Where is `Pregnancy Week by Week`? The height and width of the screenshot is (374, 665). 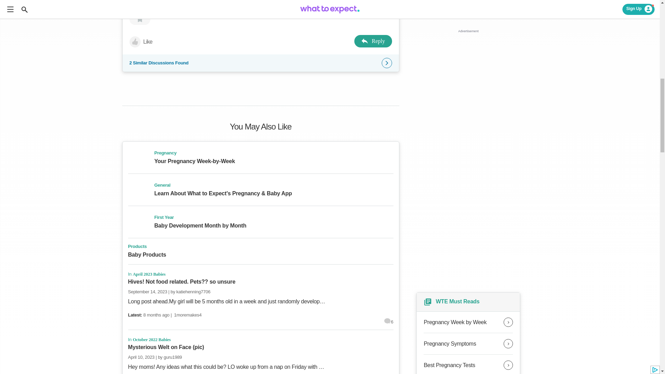
Pregnancy Week by Week is located at coordinates (468, 322).